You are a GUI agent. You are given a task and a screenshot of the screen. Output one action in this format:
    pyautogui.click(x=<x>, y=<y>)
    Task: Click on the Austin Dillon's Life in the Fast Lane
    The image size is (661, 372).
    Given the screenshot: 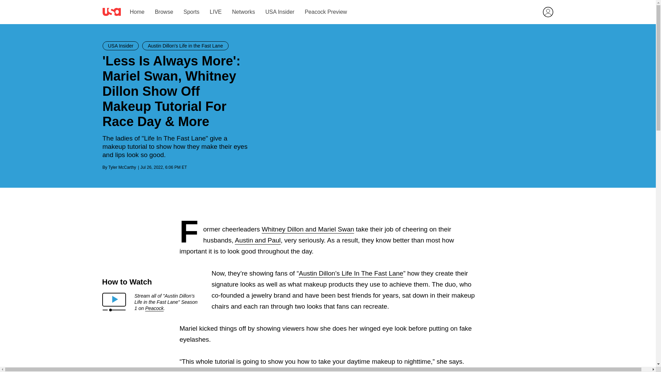 What is the action you would take?
    pyautogui.click(x=185, y=45)
    